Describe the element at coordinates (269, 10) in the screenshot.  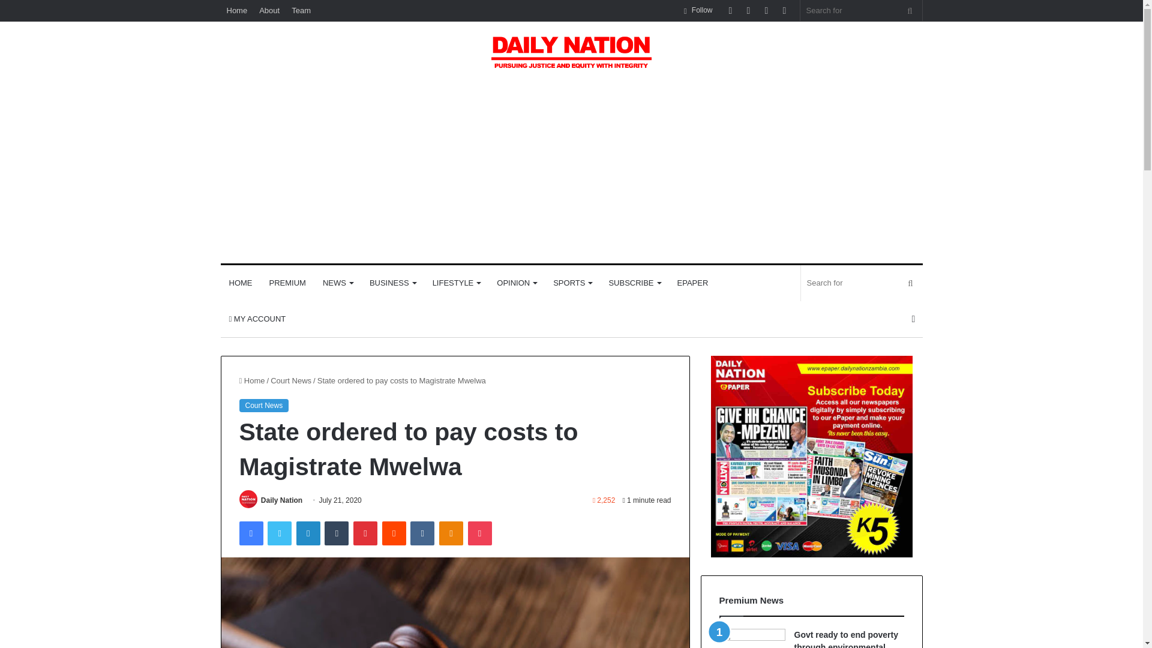
I see `About` at that location.